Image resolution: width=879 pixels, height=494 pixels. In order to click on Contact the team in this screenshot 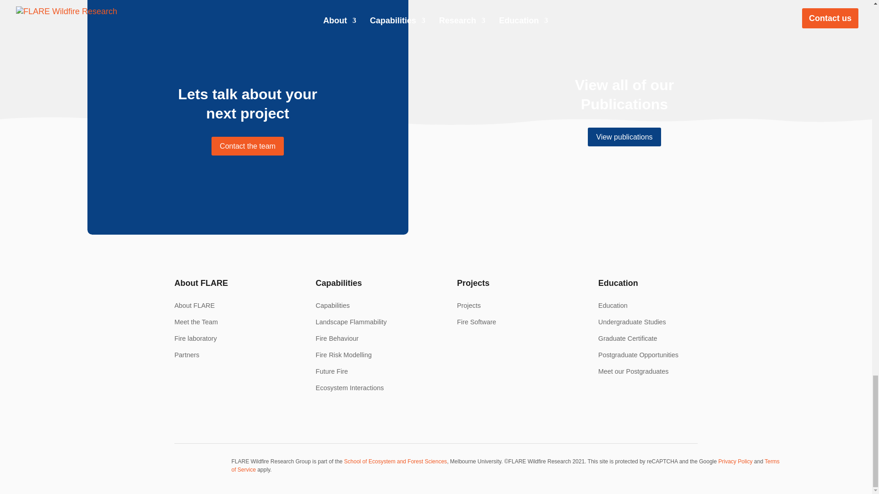, I will do `click(248, 146)`.